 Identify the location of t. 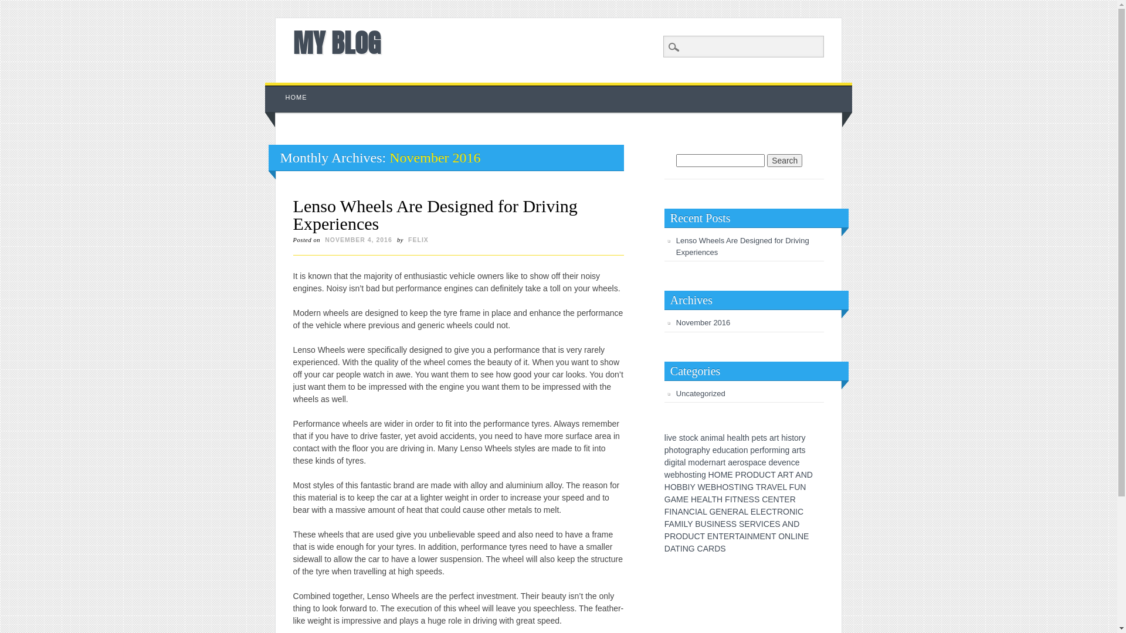
(694, 475).